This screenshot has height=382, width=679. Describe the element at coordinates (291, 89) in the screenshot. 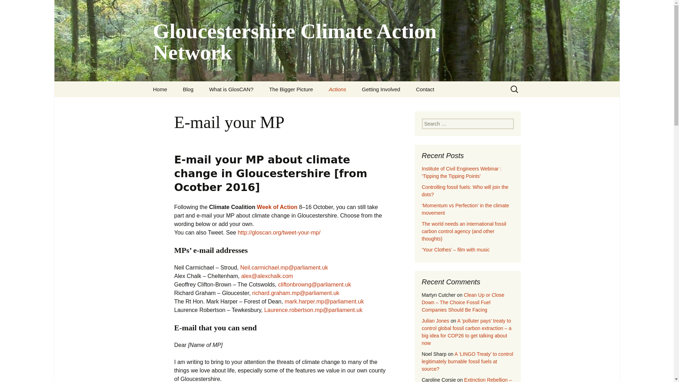

I see `The Bigger Picture` at that location.